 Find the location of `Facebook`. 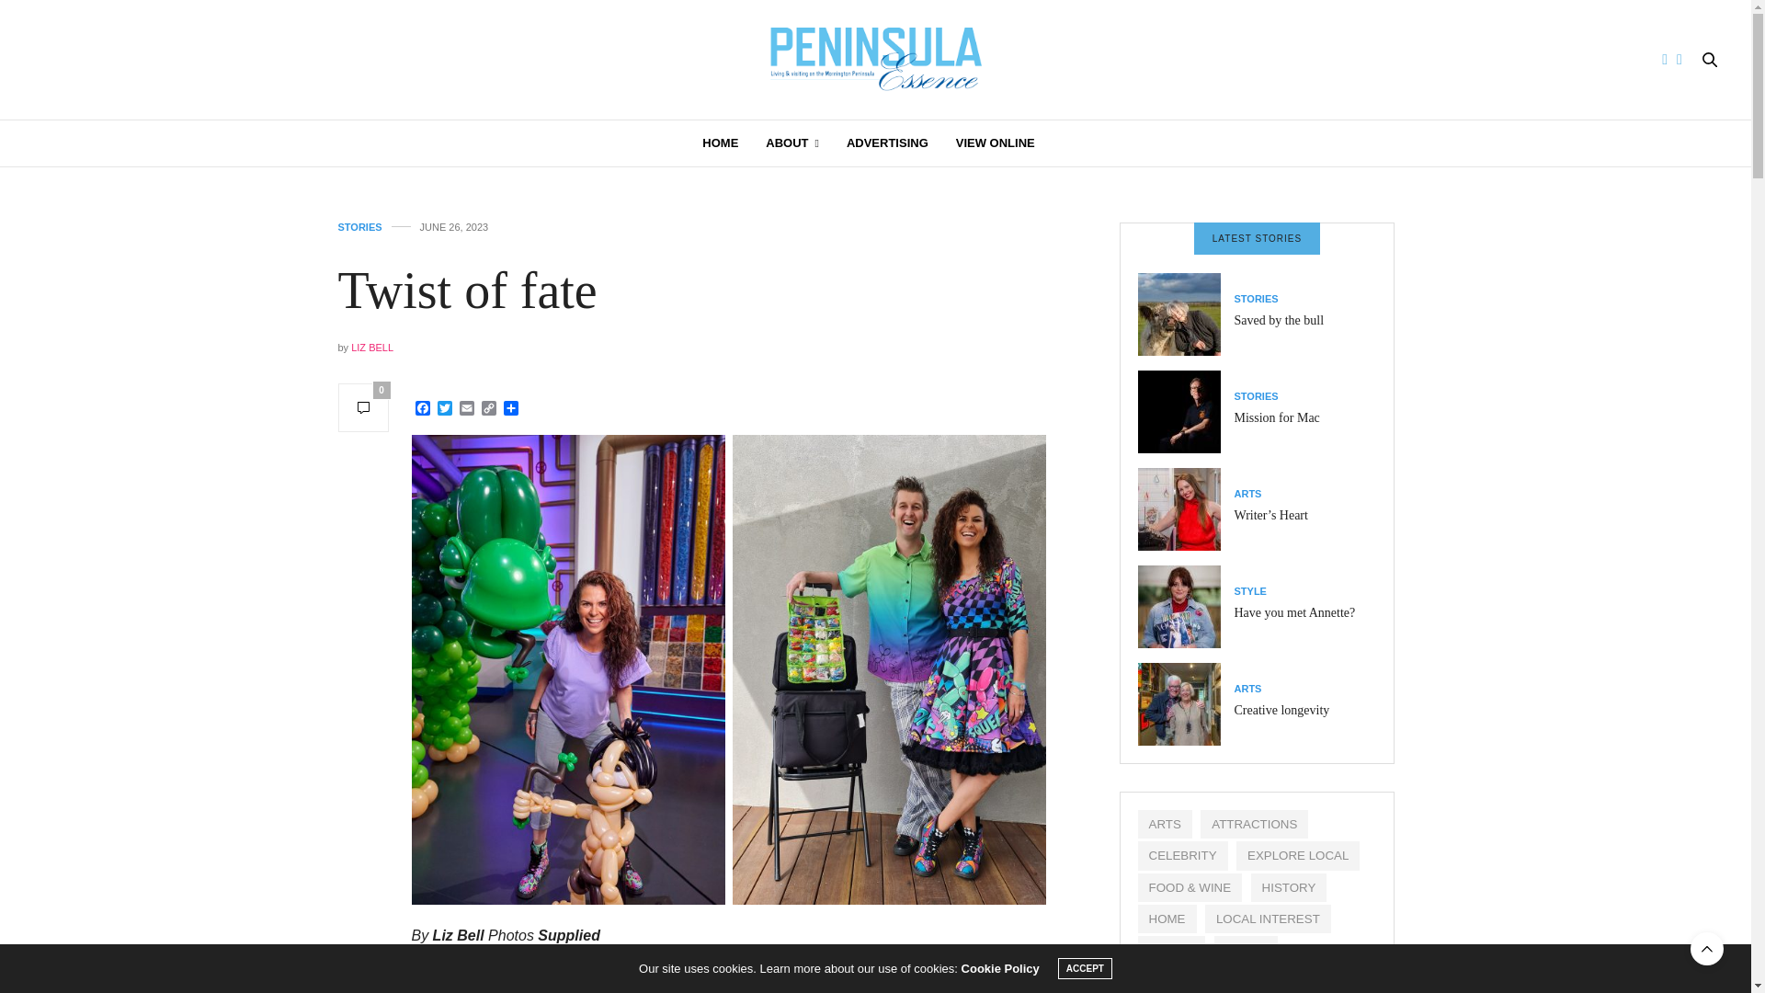

Facebook is located at coordinates (423, 409).